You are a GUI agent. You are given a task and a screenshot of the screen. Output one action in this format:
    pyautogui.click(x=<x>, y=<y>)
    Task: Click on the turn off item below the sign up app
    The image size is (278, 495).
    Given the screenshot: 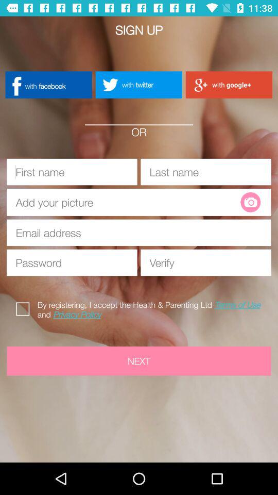 What is the action you would take?
    pyautogui.click(x=138, y=85)
    